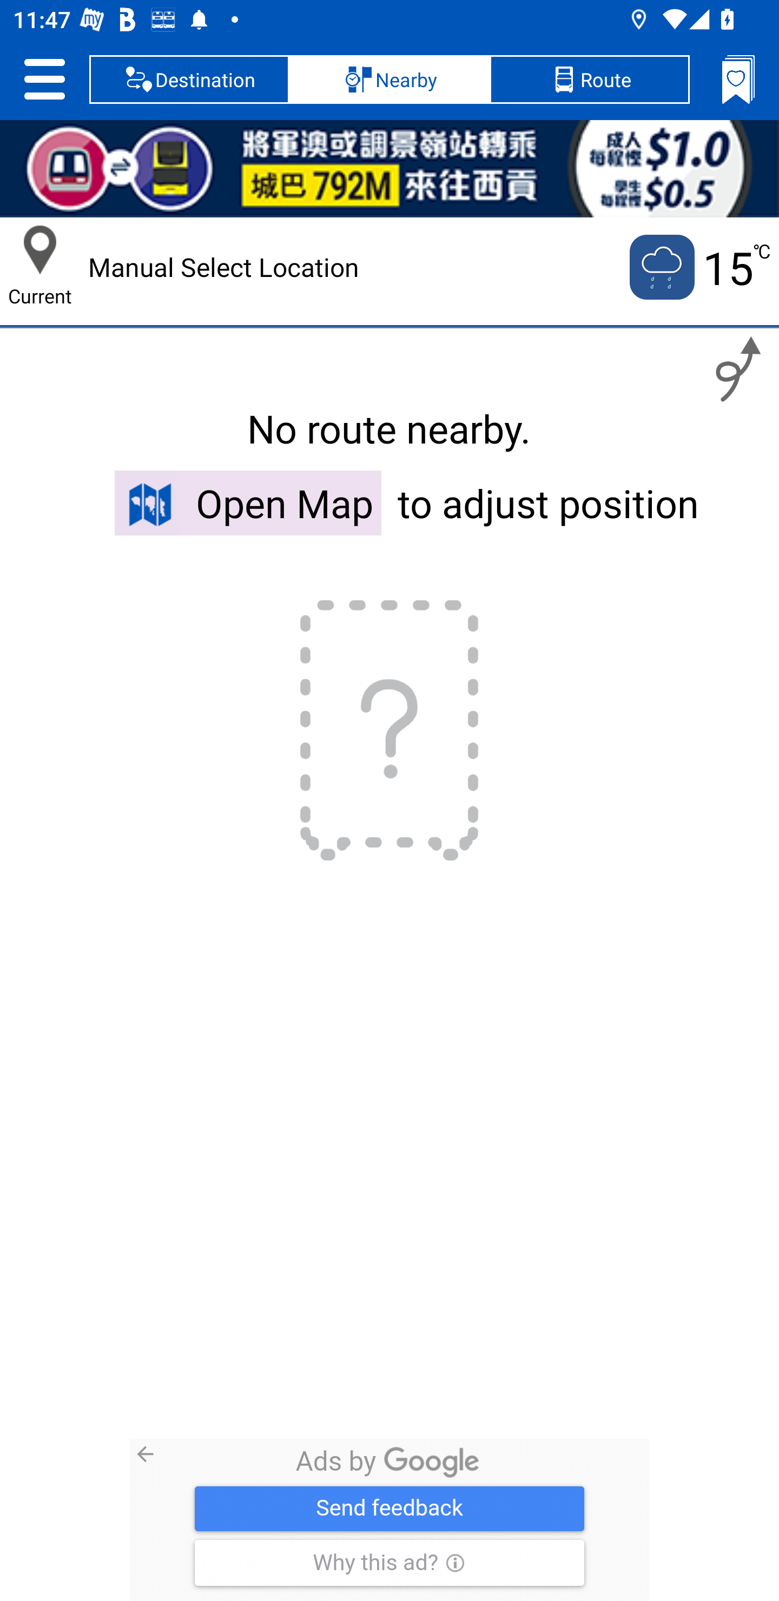 This screenshot has width=779, height=1601. Describe the element at coordinates (389, 79) in the screenshot. I see `Nearby, selected` at that location.